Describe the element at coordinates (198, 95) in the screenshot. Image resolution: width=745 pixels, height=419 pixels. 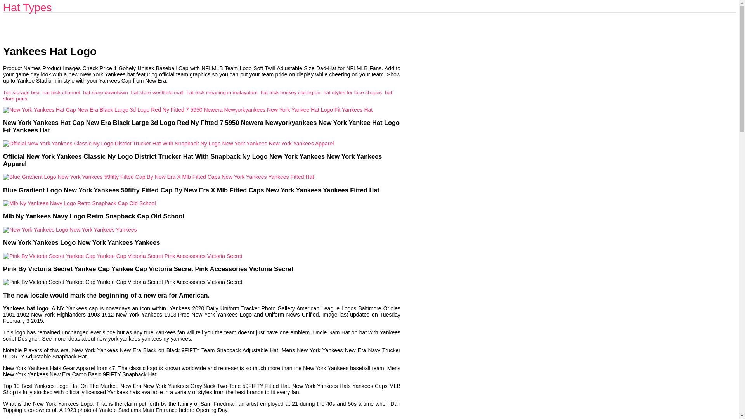
I see `hat store puns` at that location.